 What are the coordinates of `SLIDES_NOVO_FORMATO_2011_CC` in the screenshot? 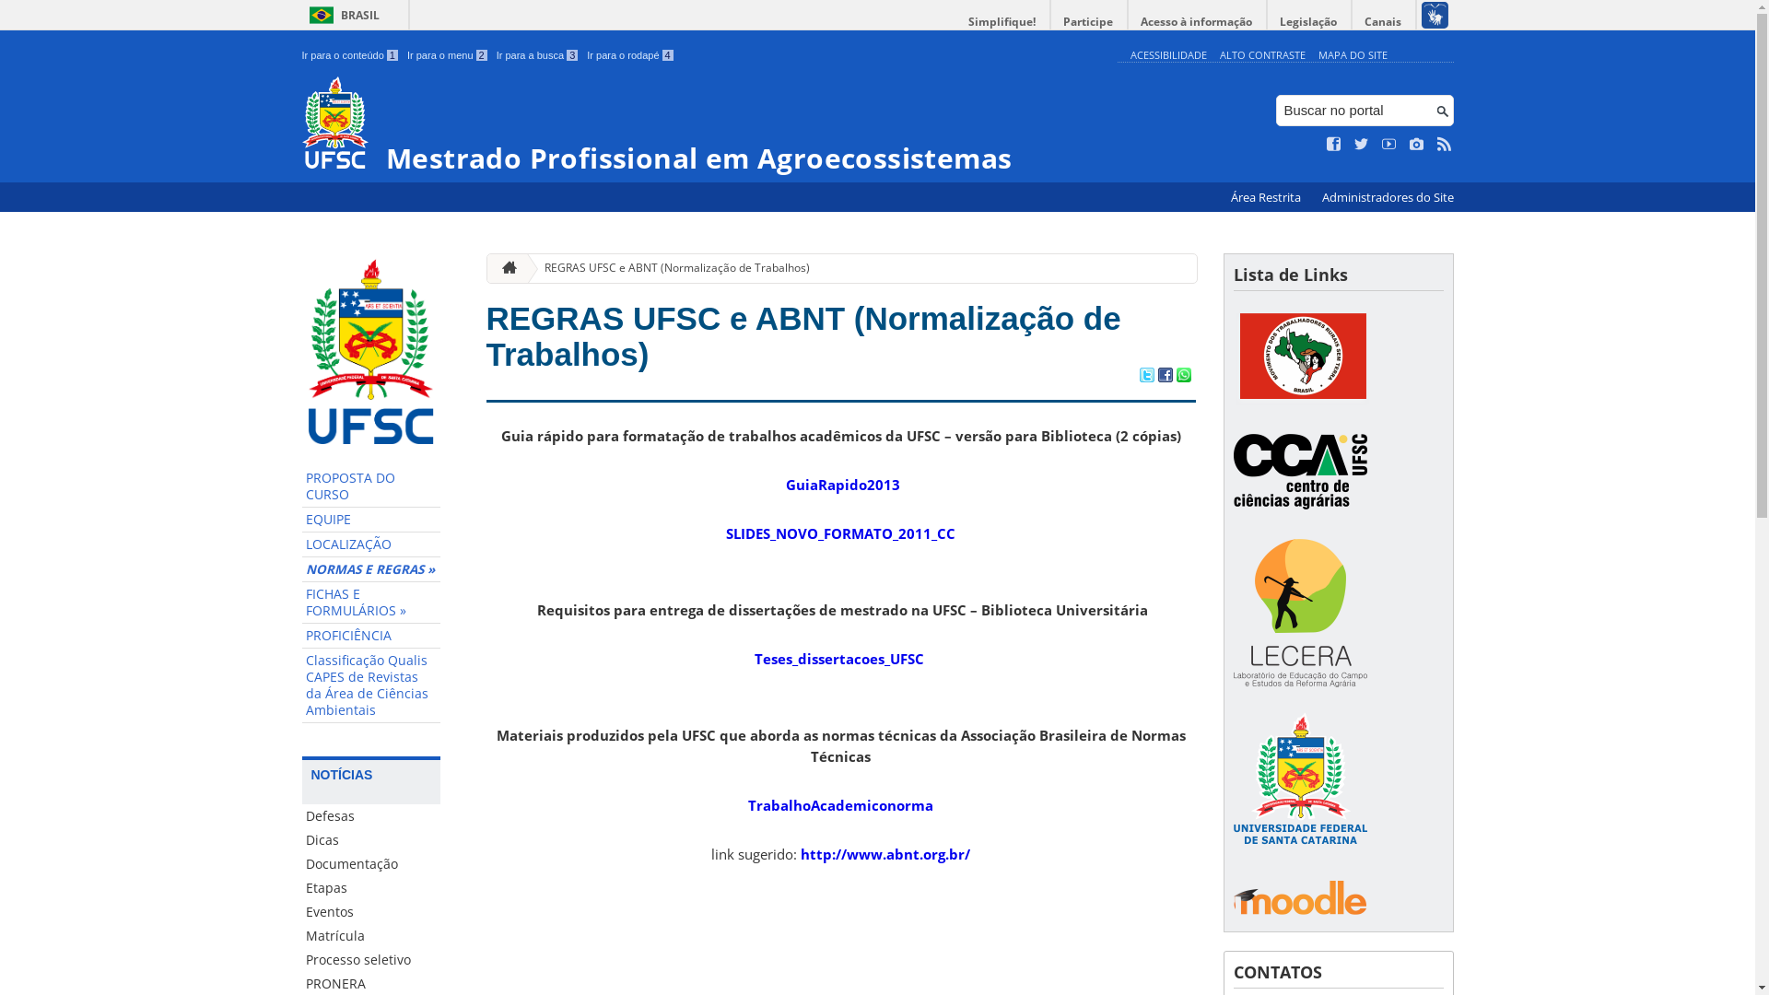 It's located at (840, 533).